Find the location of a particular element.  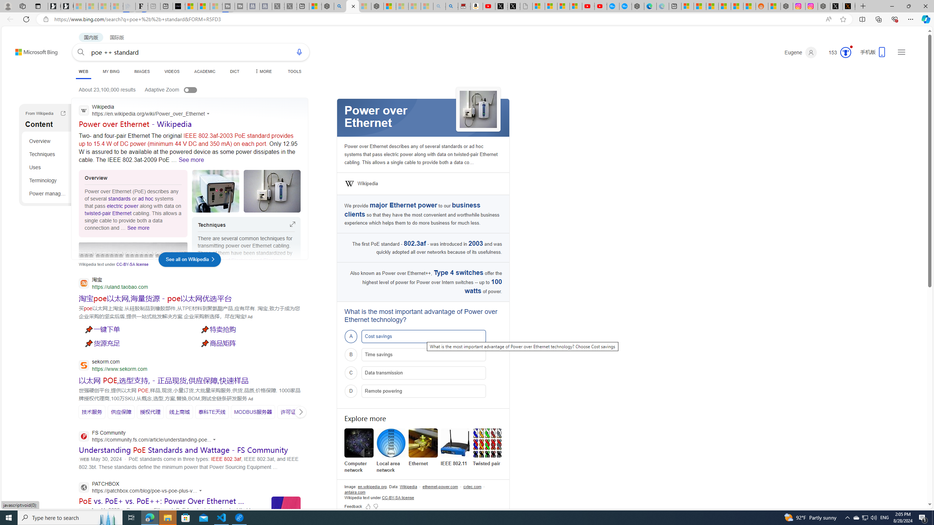

Back to Bing search is located at coordinates (32, 50).